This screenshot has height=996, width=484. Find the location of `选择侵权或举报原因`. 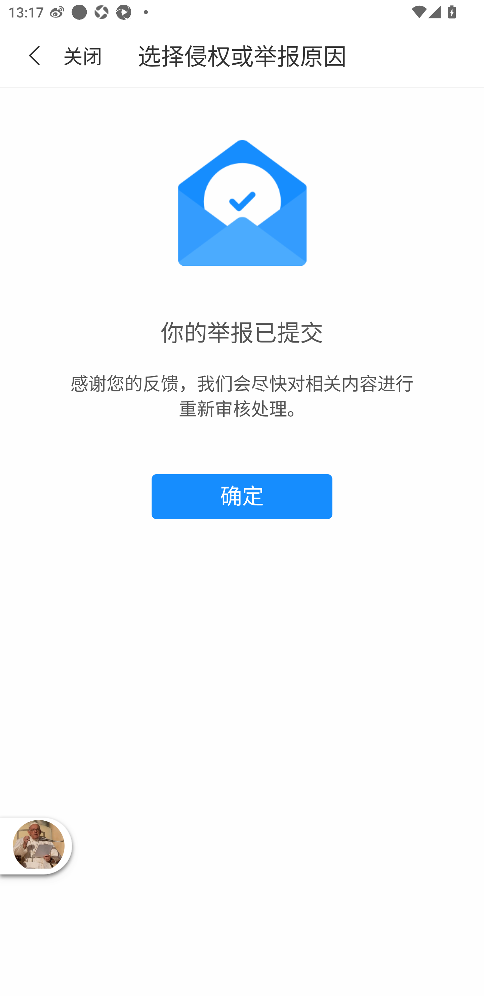

选择侵权或举报原因 is located at coordinates (242, 56).